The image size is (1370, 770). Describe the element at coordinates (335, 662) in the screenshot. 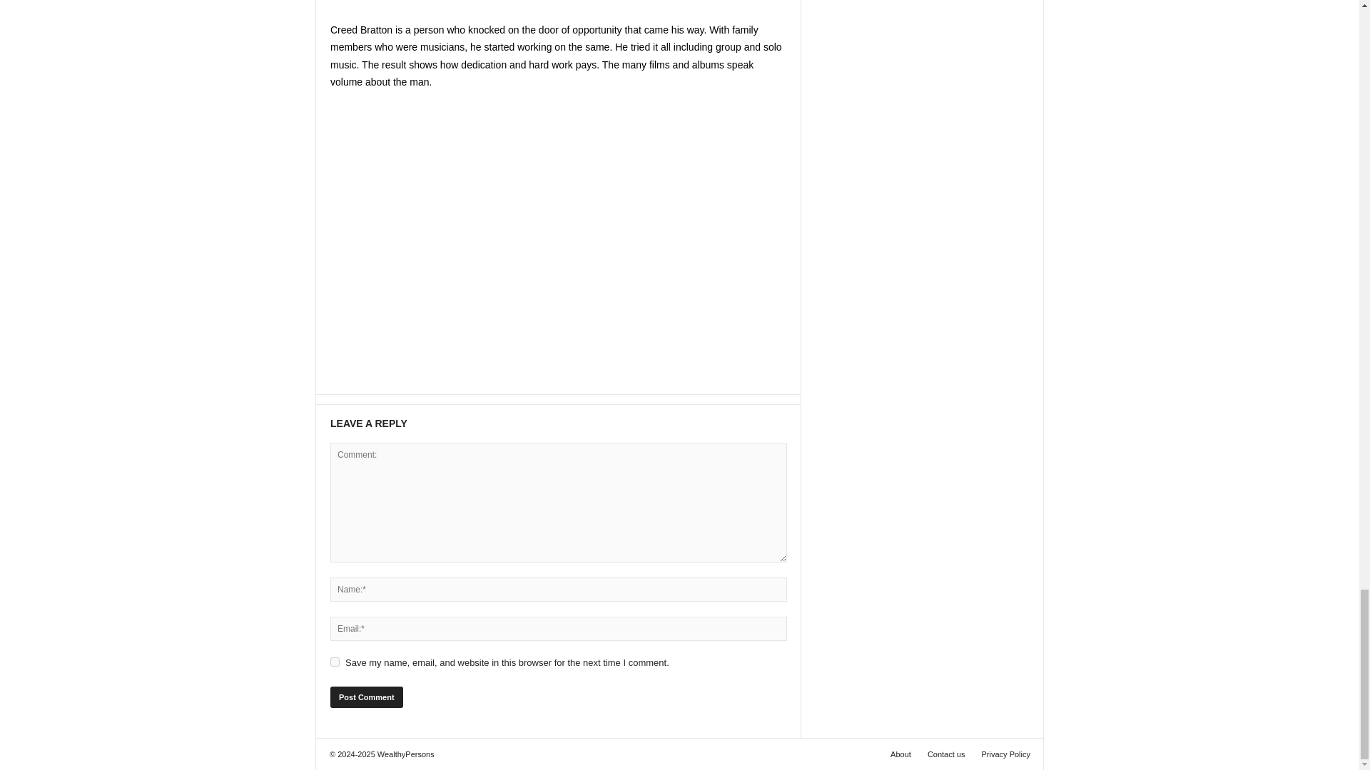

I see `yes` at that location.